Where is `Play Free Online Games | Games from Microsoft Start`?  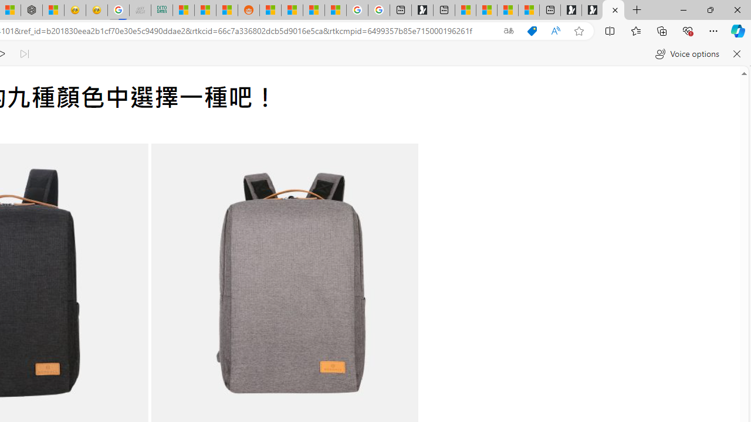 Play Free Online Games | Games from Microsoft Start is located at coordinates (592, 11).